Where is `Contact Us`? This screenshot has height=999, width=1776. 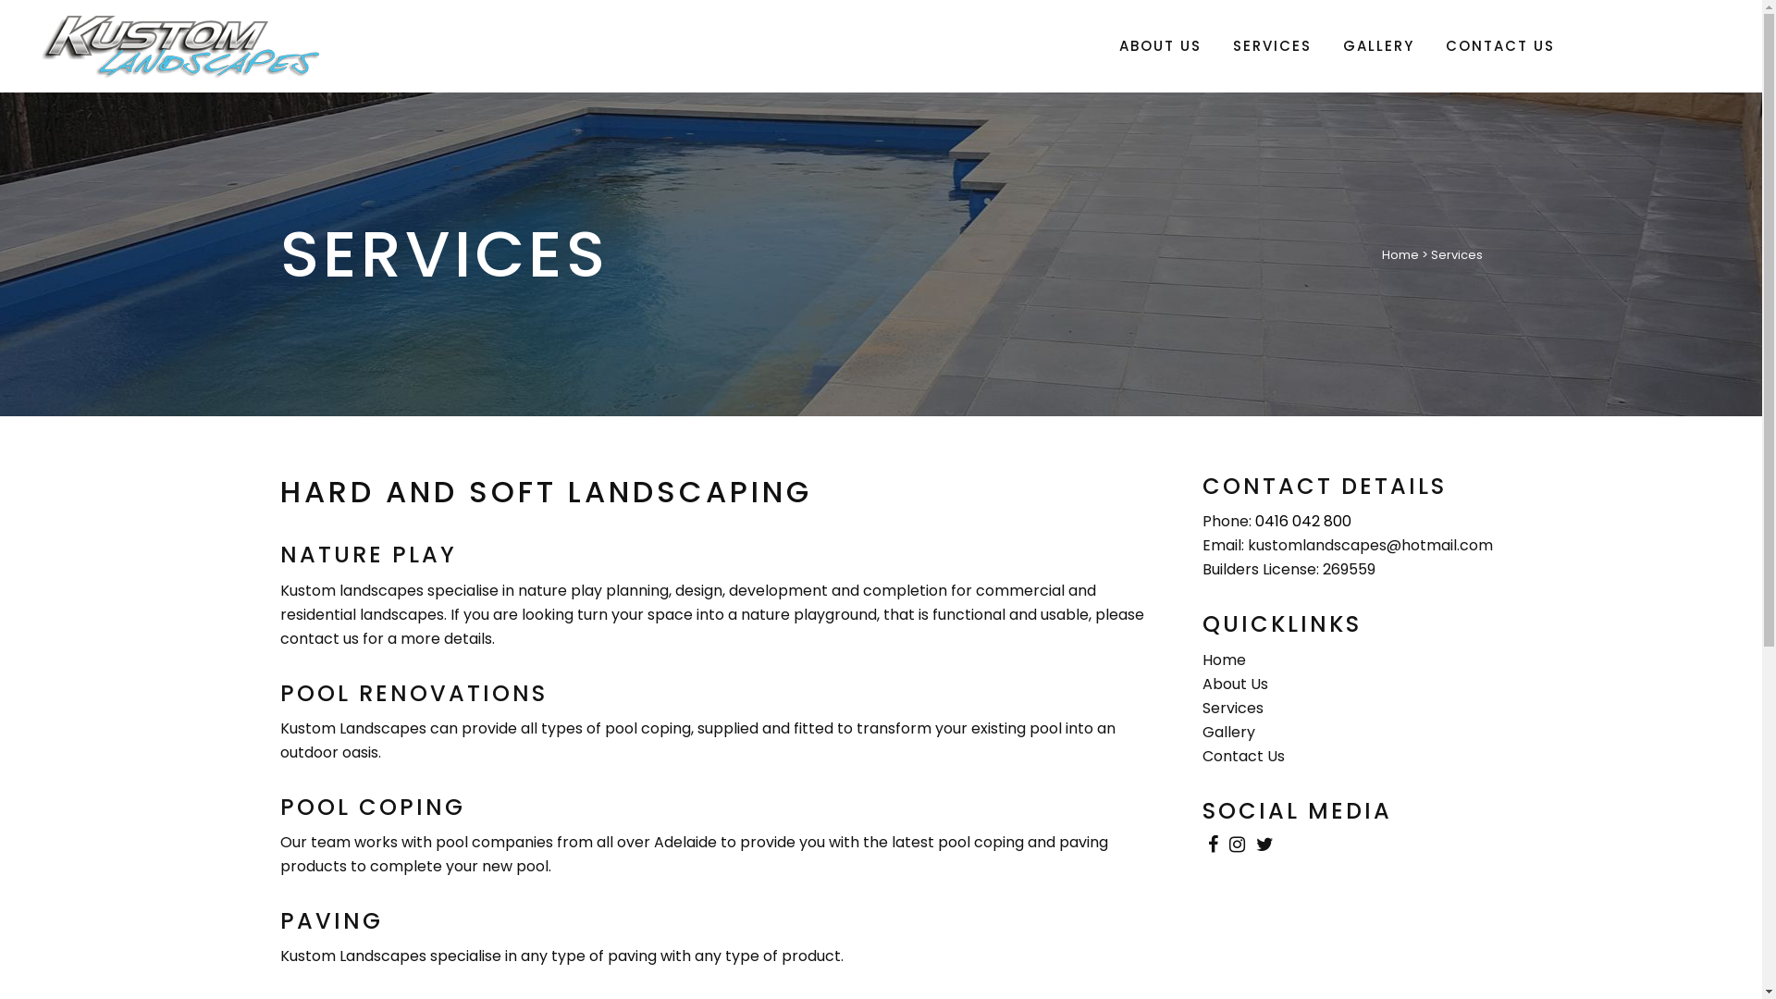
Contact Us is located at coordinates (1243, 757).